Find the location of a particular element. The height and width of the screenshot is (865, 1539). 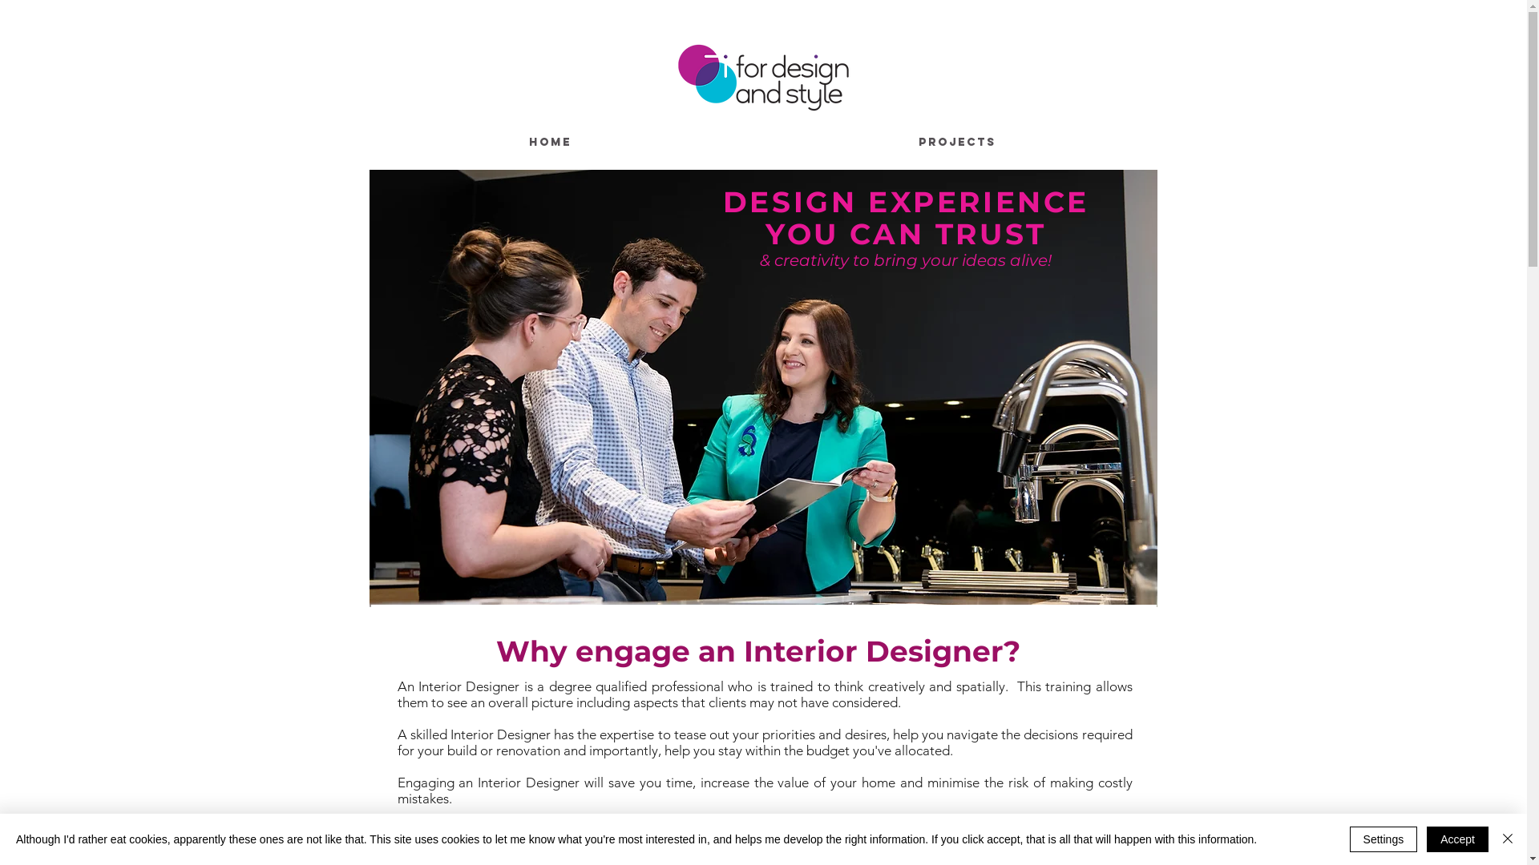

Accept is located at coordinates (1457, 839).